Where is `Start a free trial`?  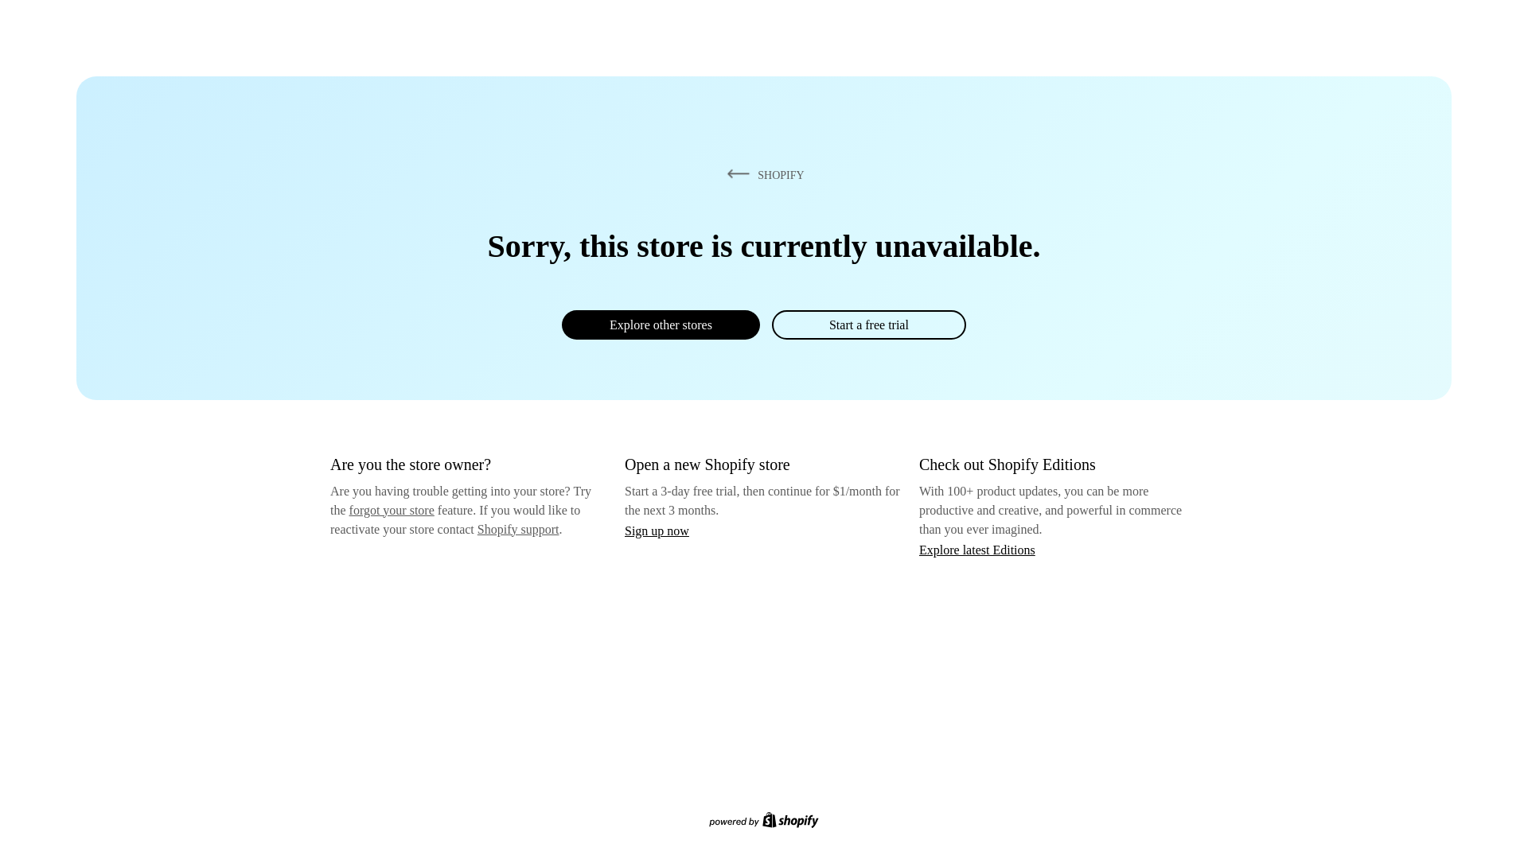
Start a free trial is located at coordinates (869, 325).